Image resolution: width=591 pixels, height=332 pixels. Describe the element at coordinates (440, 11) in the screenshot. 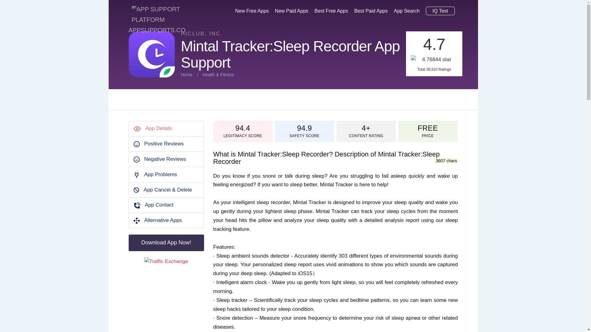

I see `IQ Test` at that location.